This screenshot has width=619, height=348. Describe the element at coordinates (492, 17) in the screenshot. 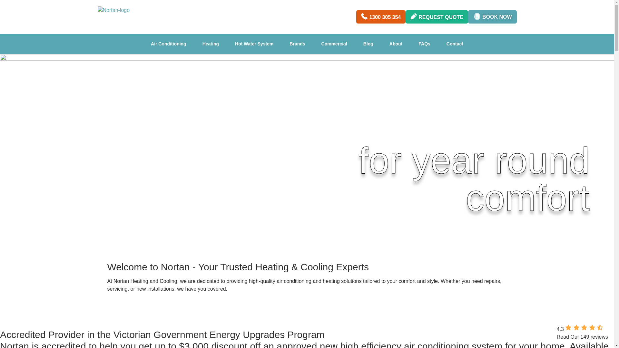

I see `BOOK NOW` at that location.